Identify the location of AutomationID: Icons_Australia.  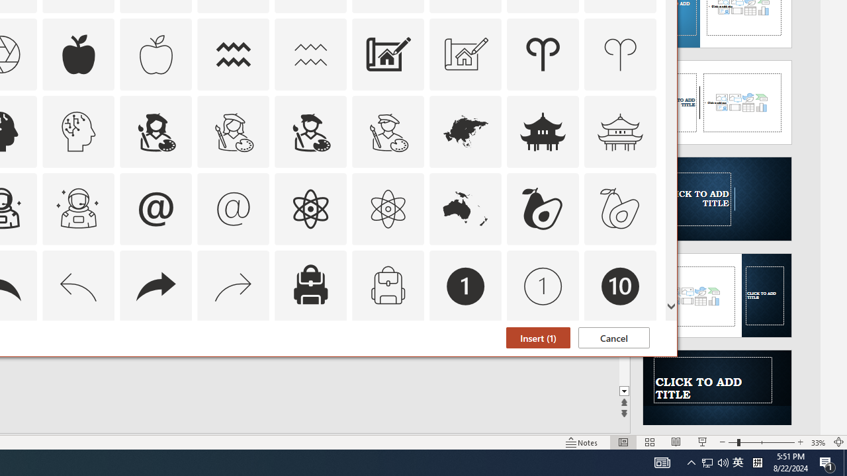
(466, 209).